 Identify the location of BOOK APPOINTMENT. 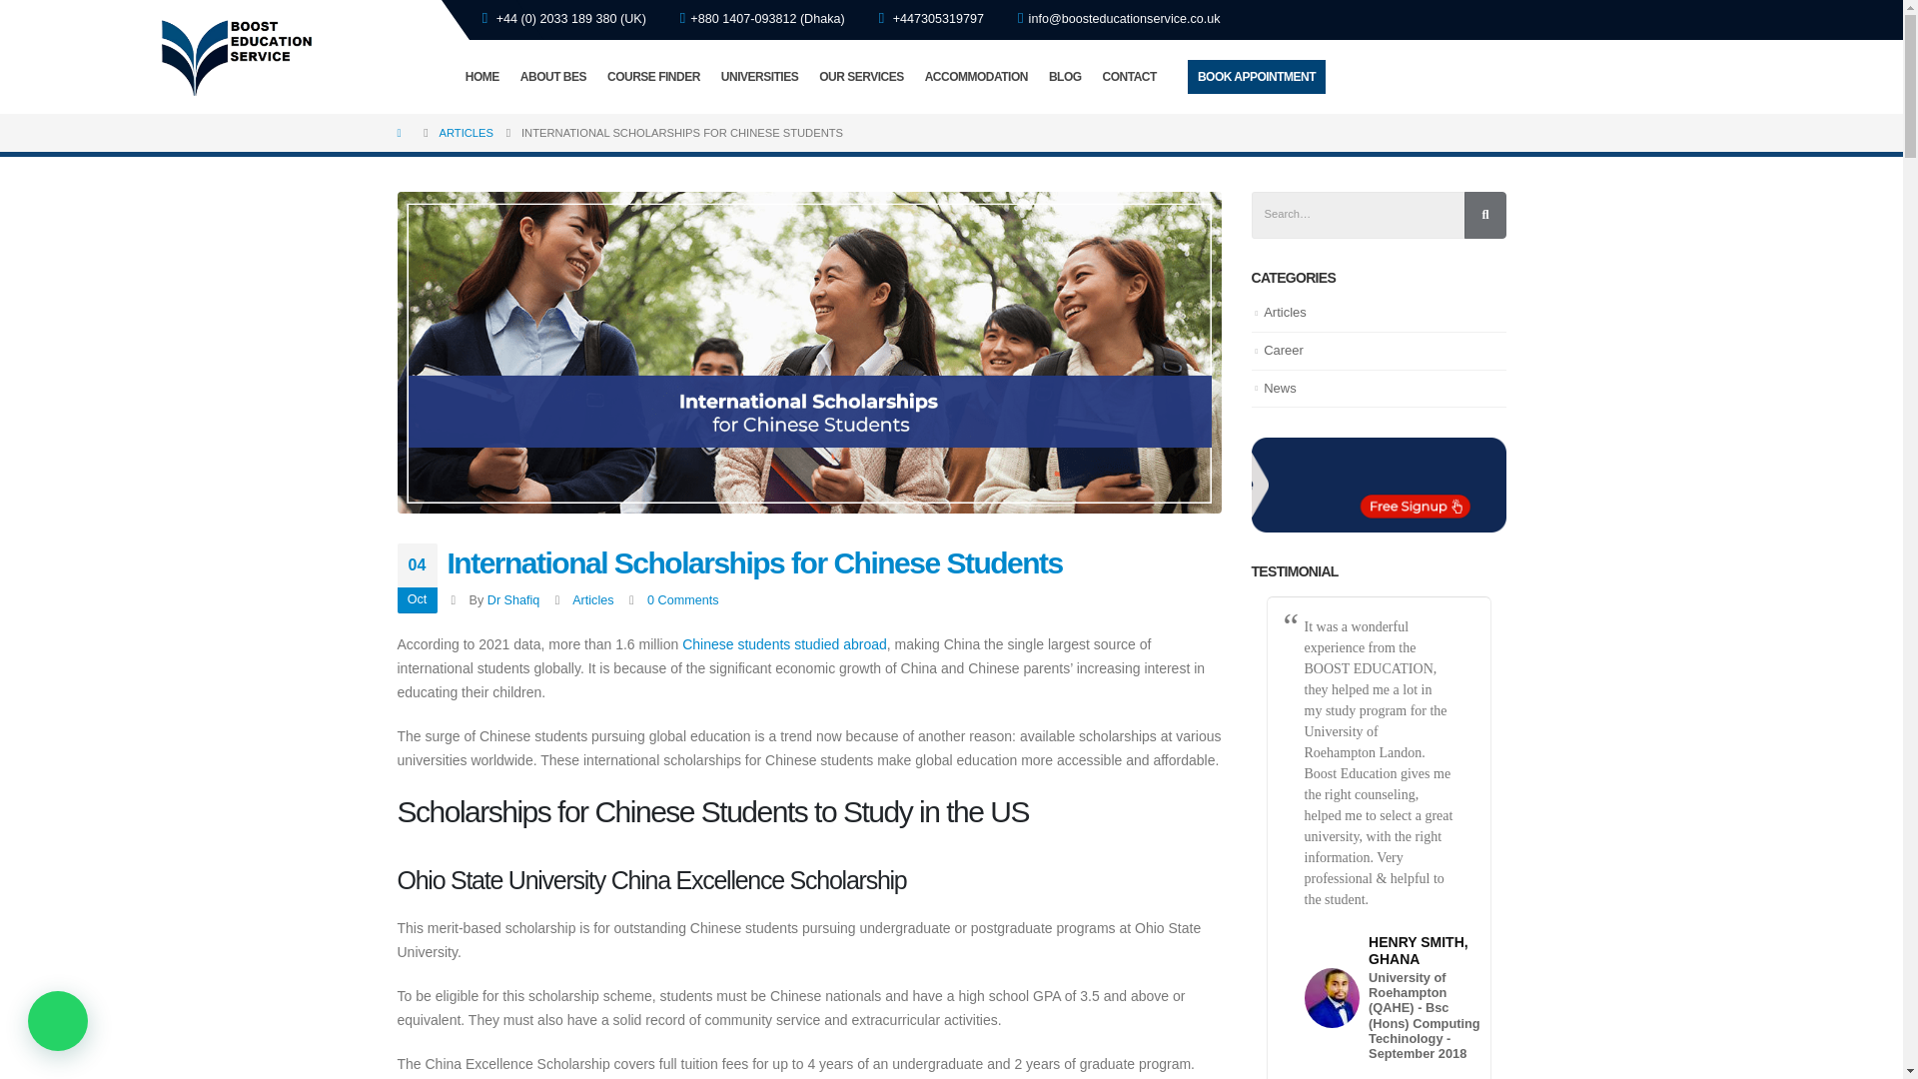
(1256, 76).